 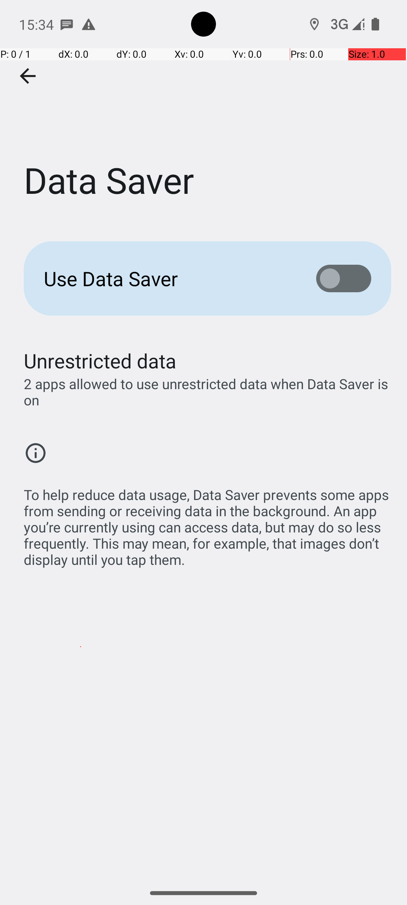 What do you see at coordinates (207, 523) in the screenshot?
I see `To help reduce data usage, Data Saver prevents some apps from sending or receiving data in the background. An app you’re currently using can access data, but may do so less frequently. This may mean, for example, that images don’t display until you tap them.` at bounding box center [207, 523].